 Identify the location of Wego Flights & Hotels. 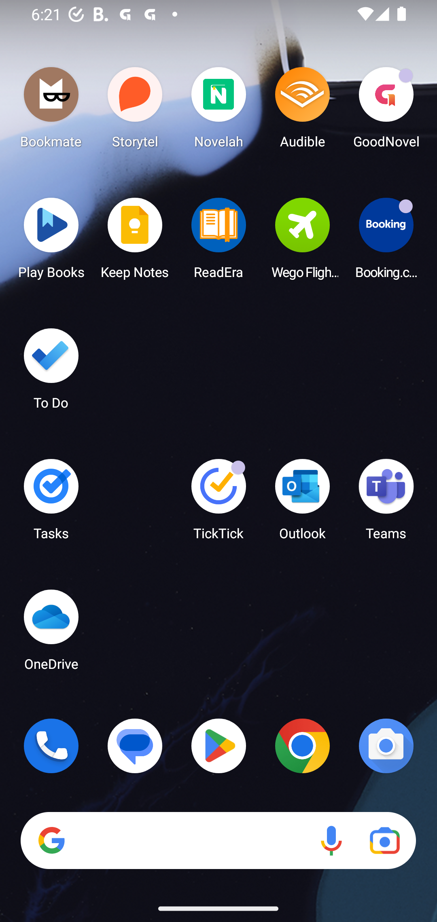
(302, 241).